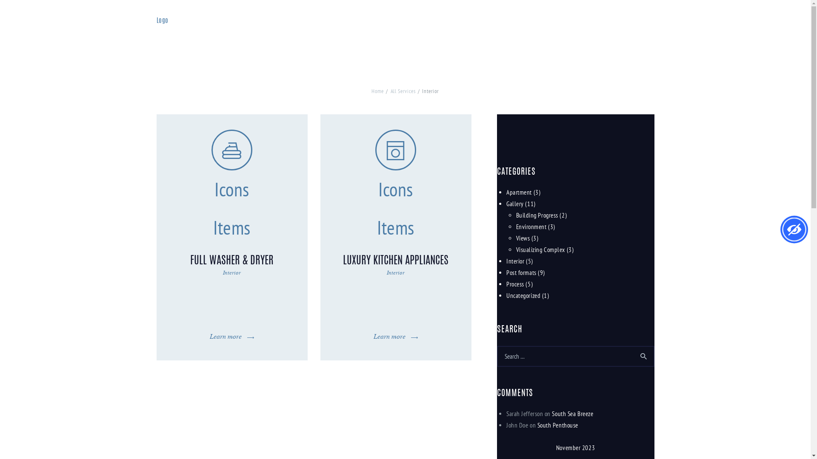  What do you see at coordinates (502, 31) in the screenshot?
I see `PHOTOS` at bounding box center [502, 31].